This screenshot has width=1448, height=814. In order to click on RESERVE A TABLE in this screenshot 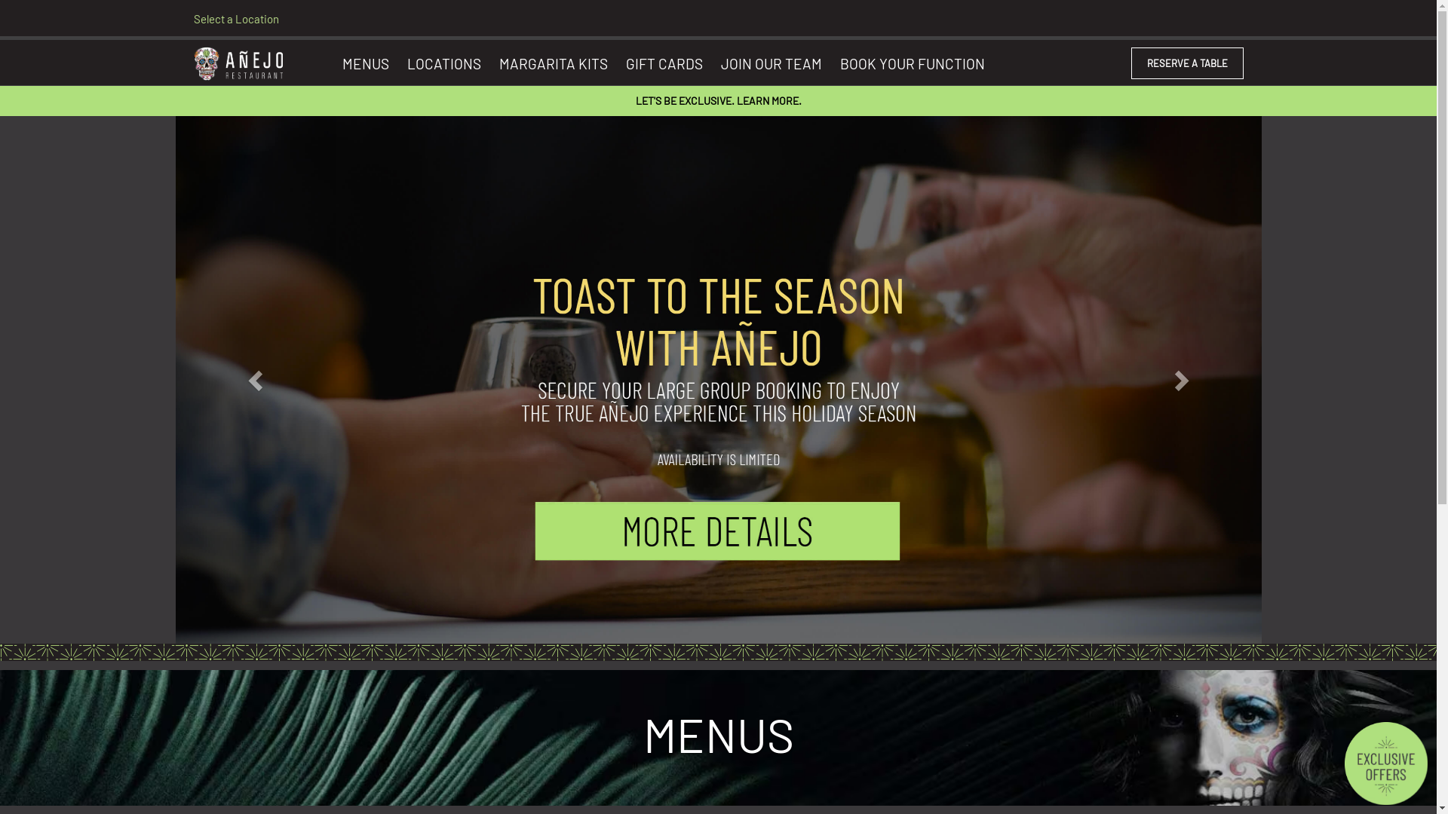, I will do `click(1187, 63)`.